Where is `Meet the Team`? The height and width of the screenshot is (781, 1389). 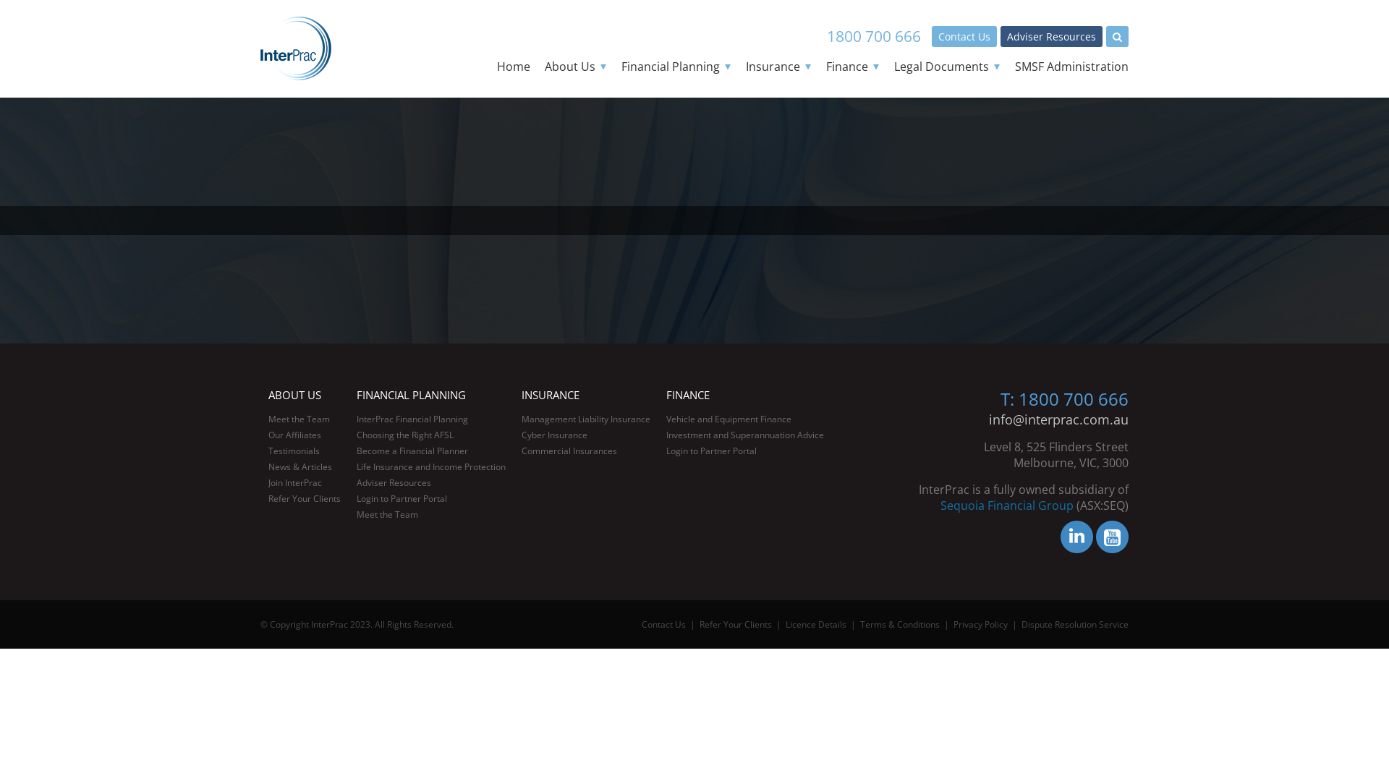
Meet the Team is located at coordinates (388, 515).